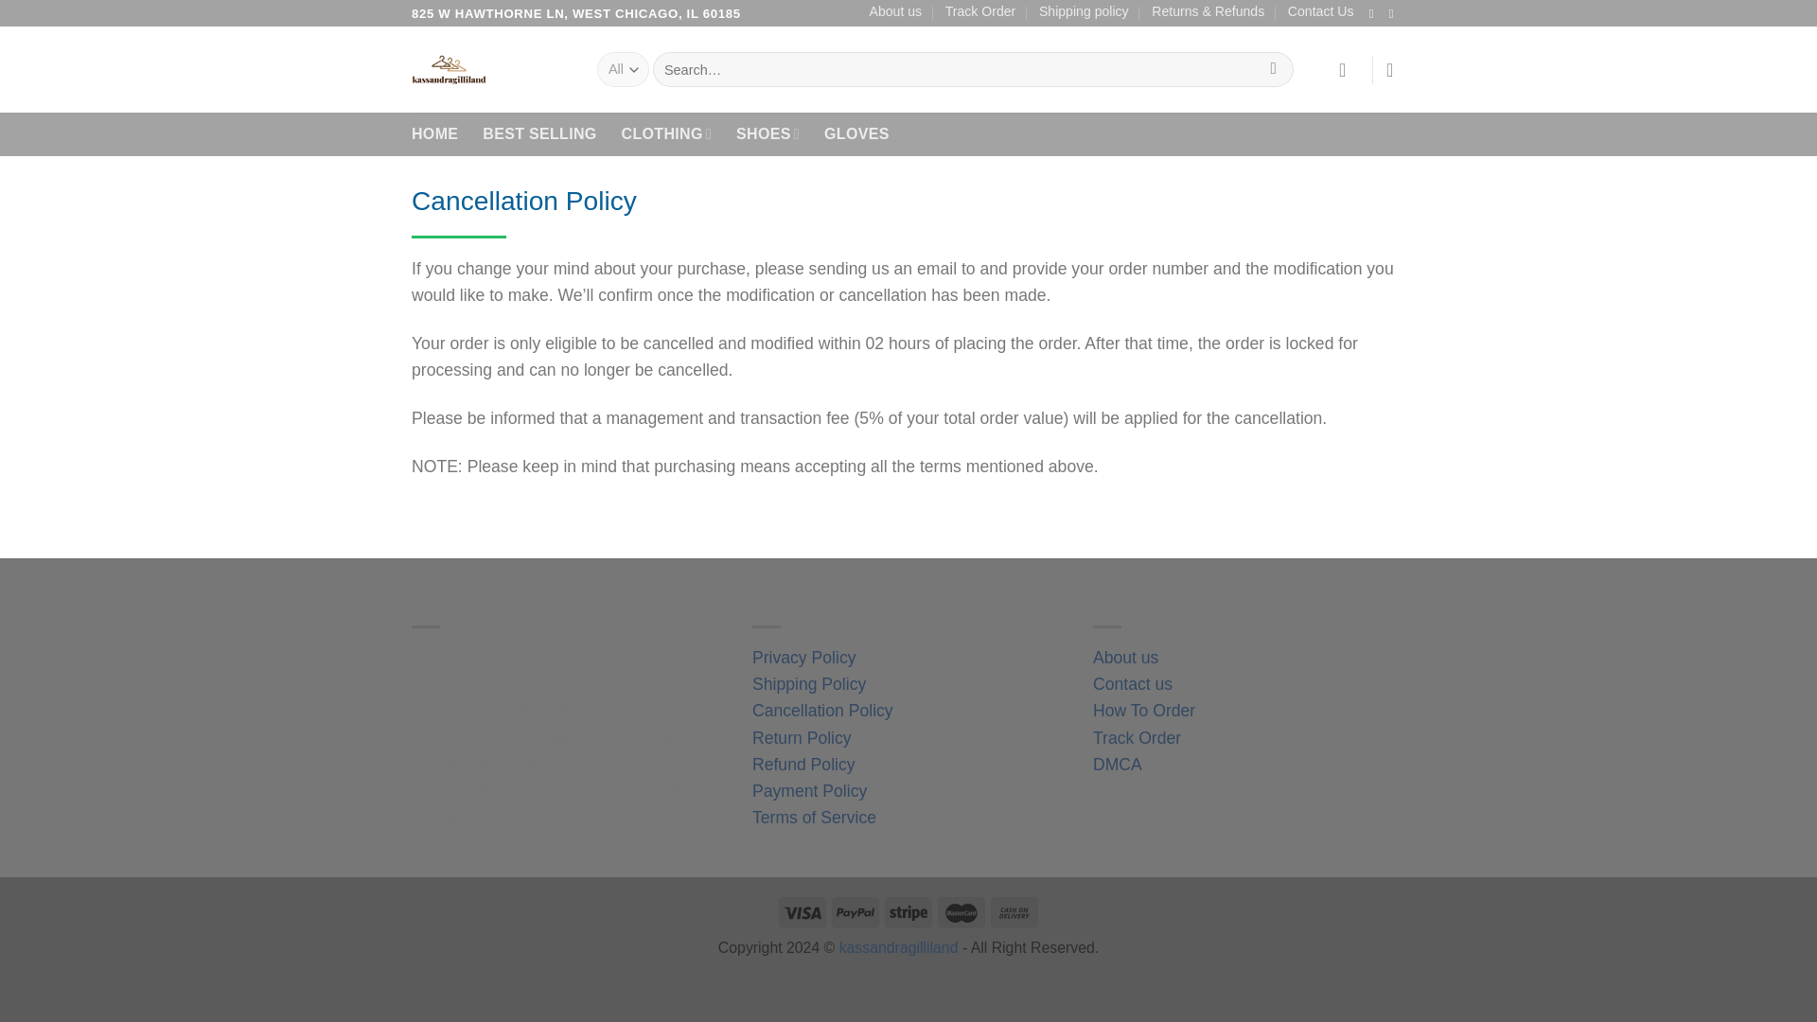 The height and width of the screenshot is (1022, 1817). What do you see at coordinates (803, 765) in the screenshot?
I see `Refund Policy` at bounding box center [803, 765].